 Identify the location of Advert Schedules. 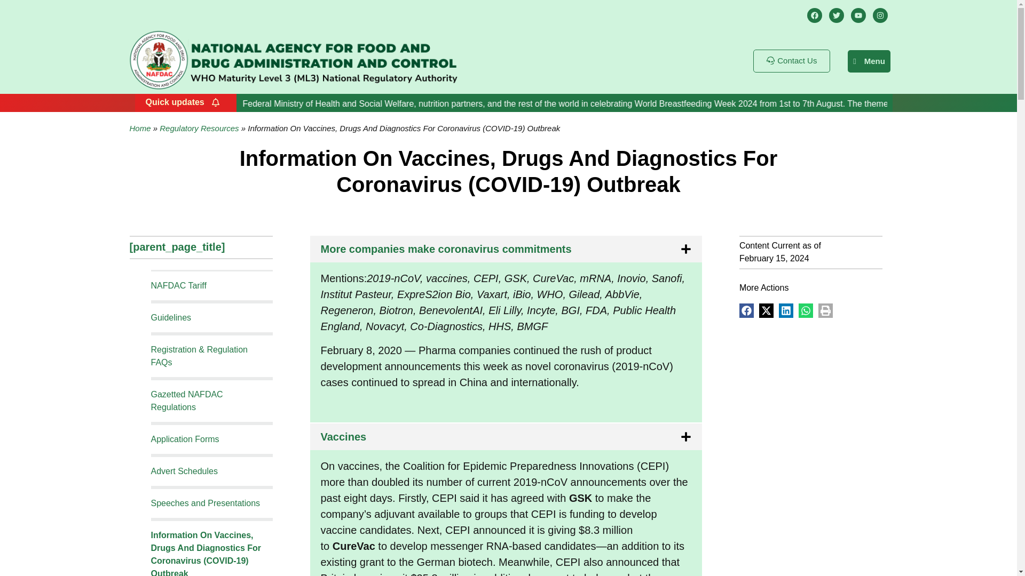
(184, 471).